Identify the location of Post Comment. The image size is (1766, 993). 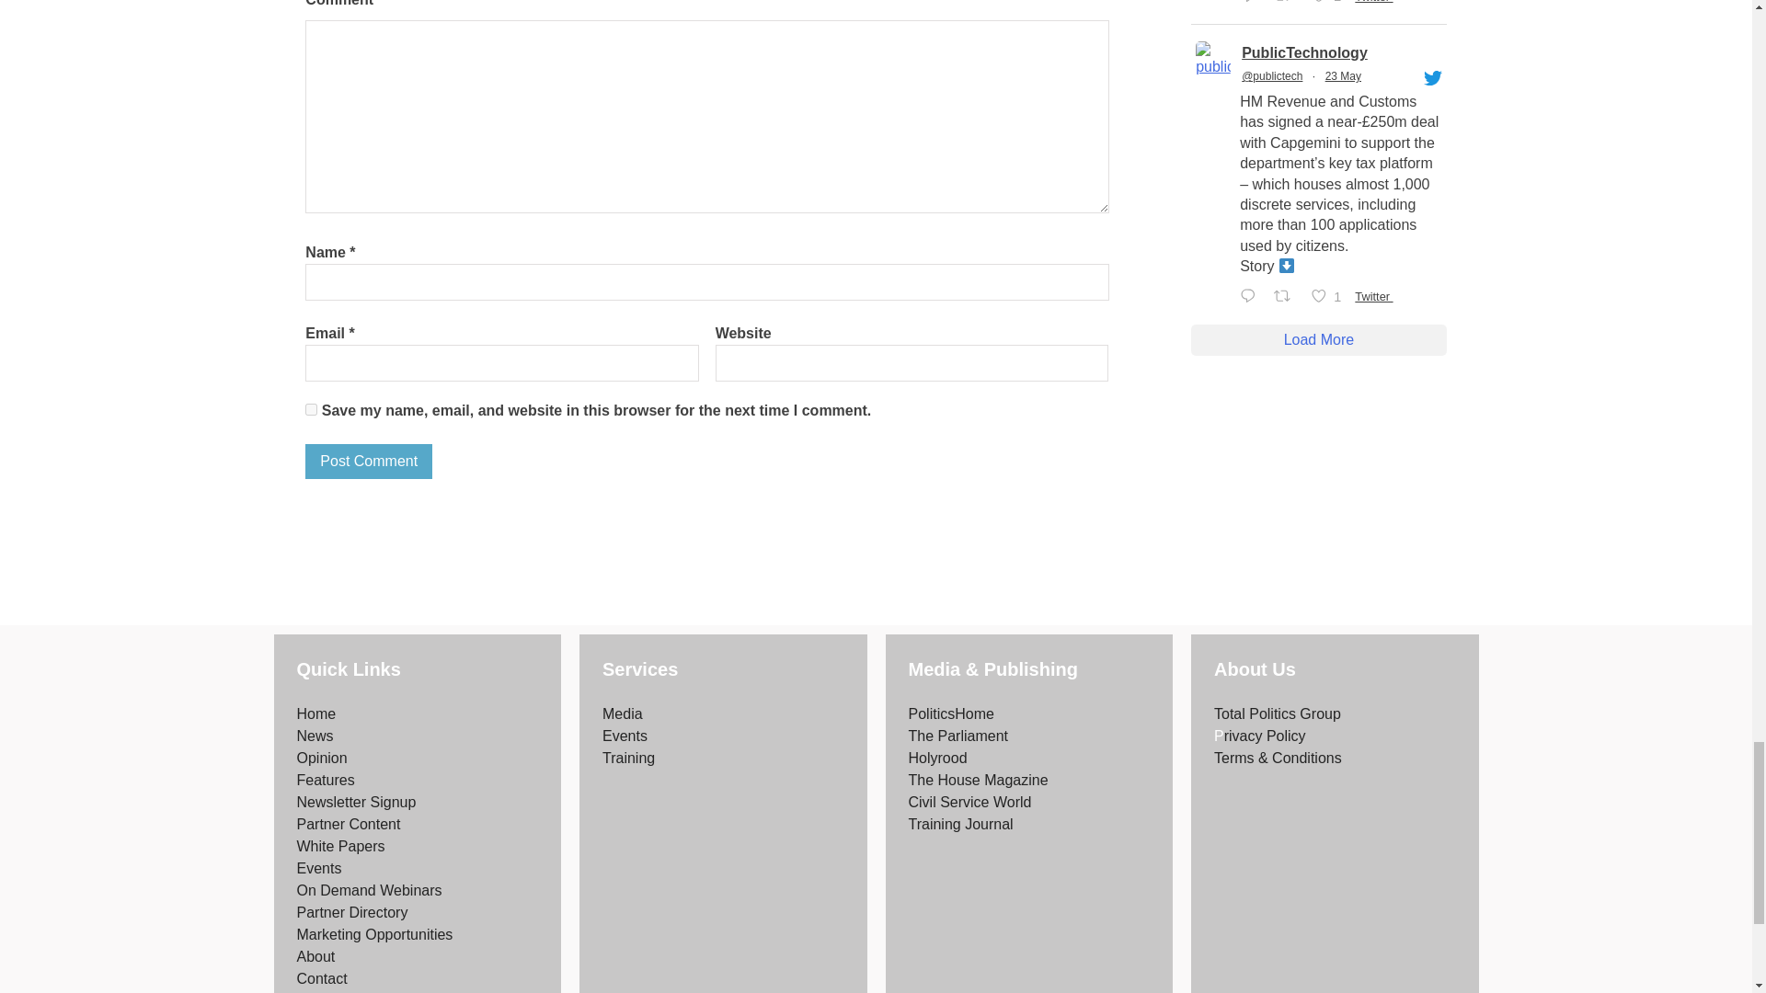
(369, 461).